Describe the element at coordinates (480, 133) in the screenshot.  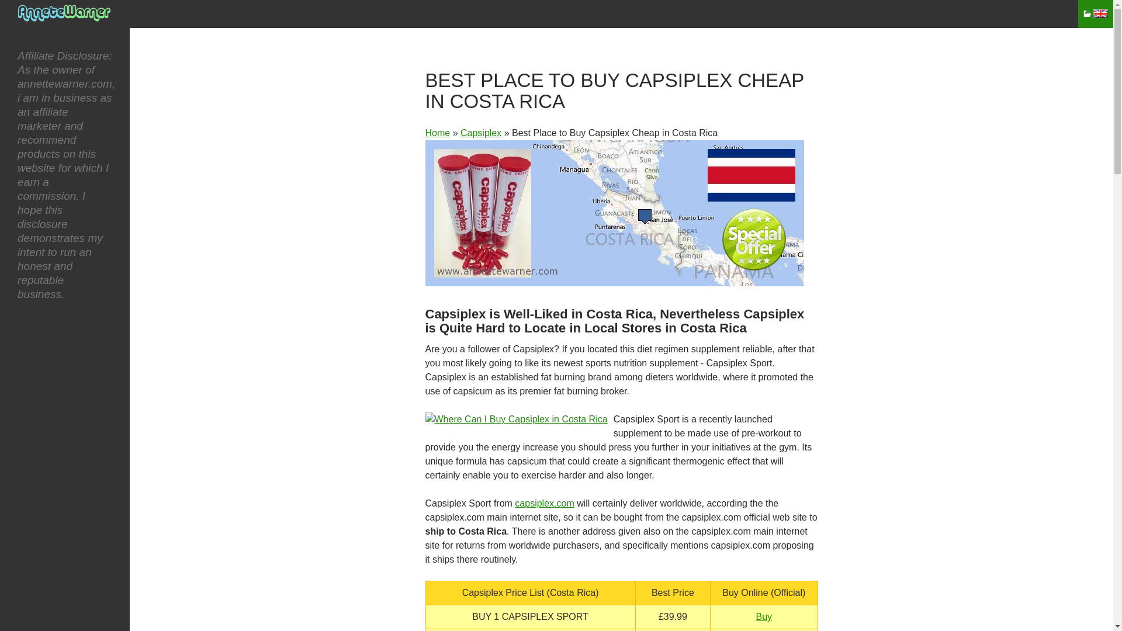
I see `Capsiplex` at that location.